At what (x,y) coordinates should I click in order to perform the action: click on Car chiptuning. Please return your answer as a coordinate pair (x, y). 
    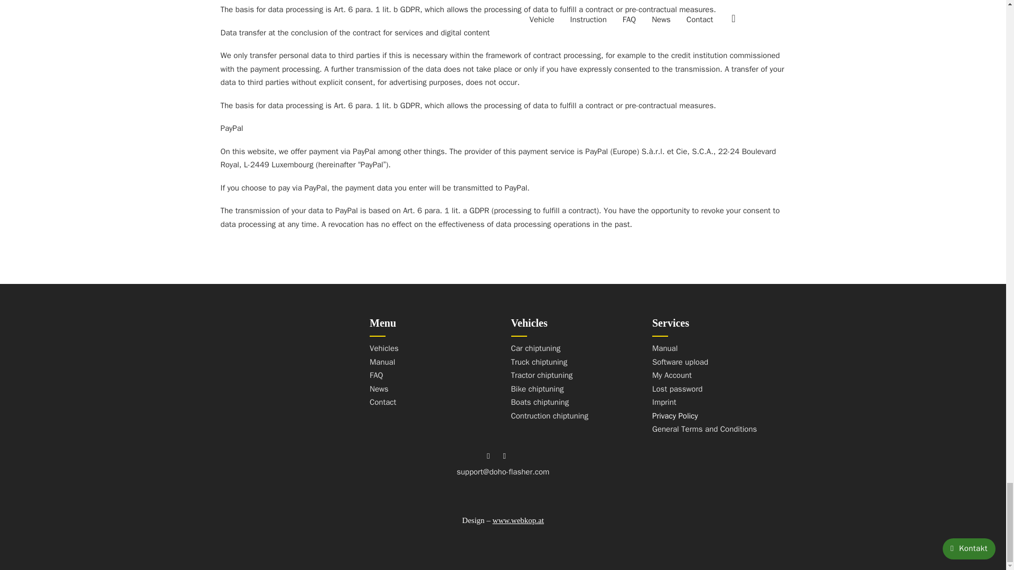
    Looking at the image, I should click on (549, 348).